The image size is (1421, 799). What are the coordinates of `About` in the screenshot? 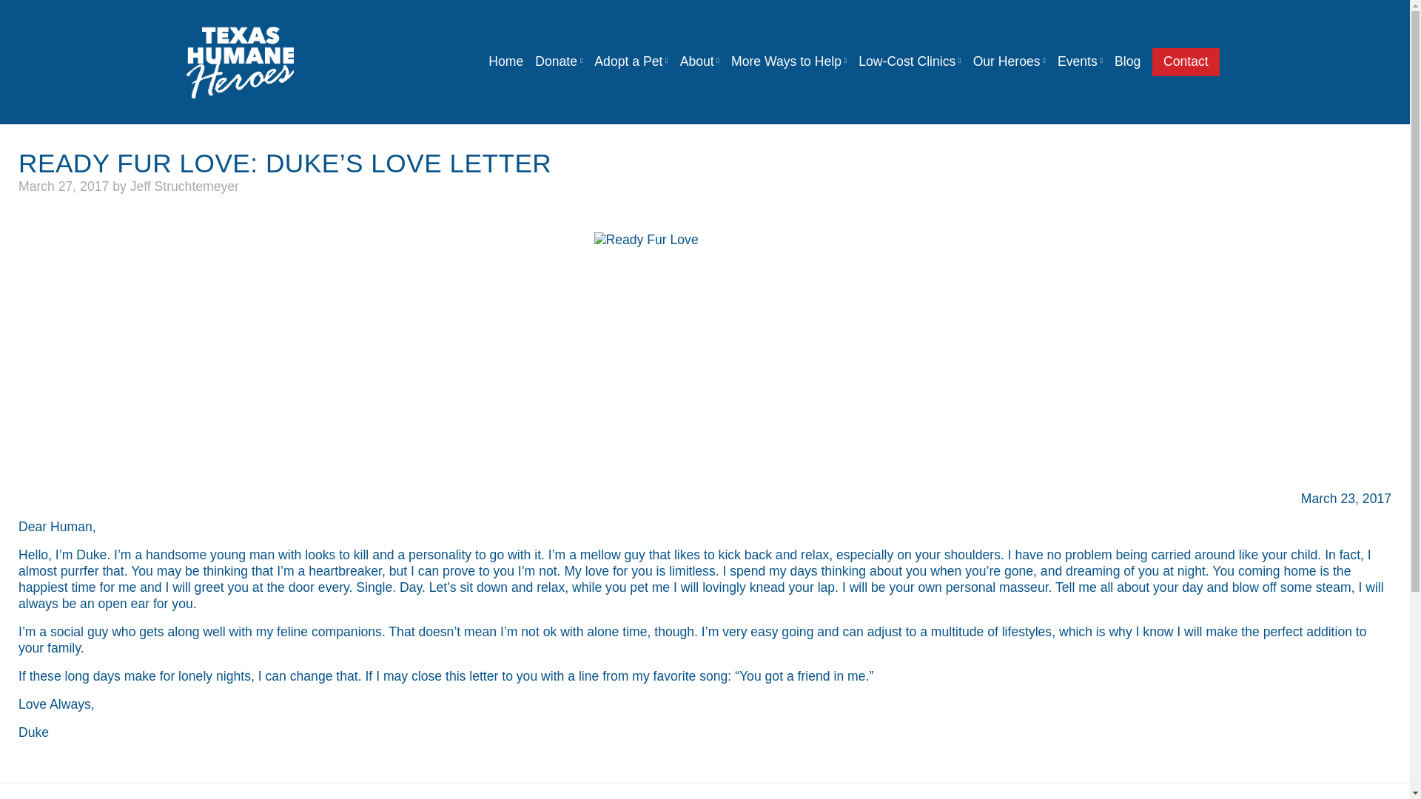 It's located at (699, 61).